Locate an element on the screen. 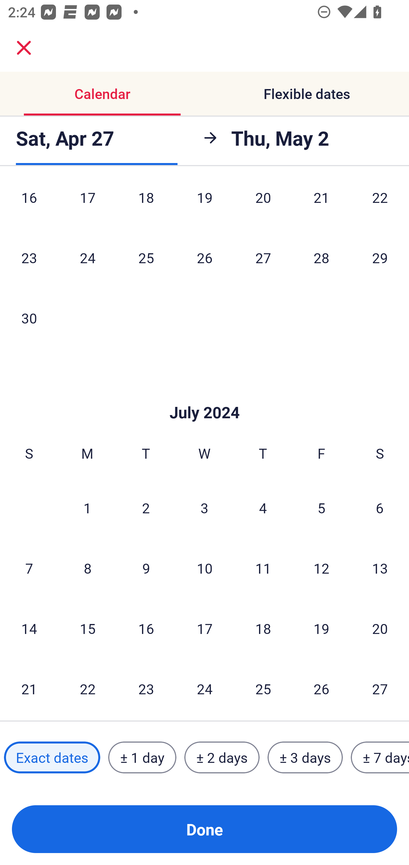  26 Friday, July 26, 2024 is located at coordinates (322, 689).